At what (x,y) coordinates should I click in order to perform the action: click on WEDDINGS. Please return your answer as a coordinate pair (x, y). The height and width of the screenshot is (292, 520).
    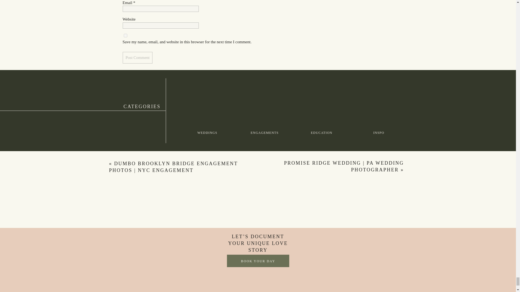
    Looking at the image, I should click on (207, 133).